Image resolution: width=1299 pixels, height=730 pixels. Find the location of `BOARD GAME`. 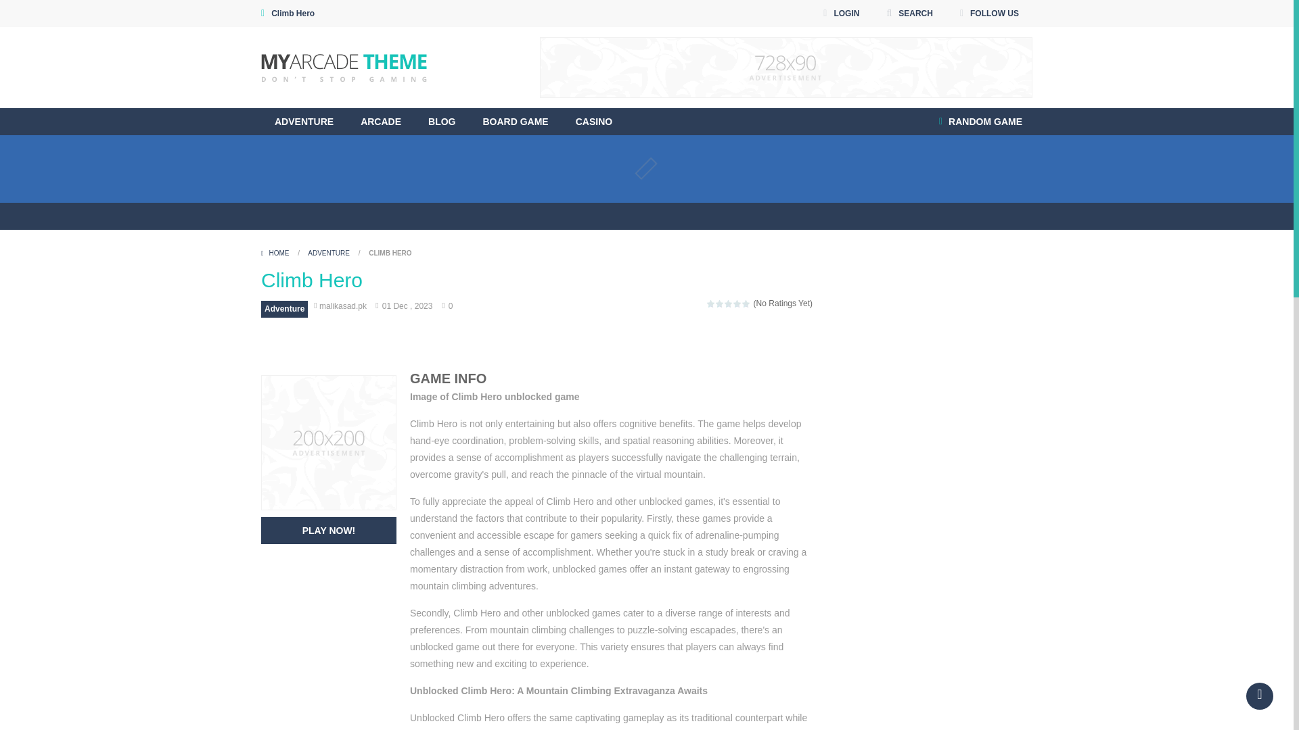

BOARD GAME is located at coordinates (515, 121).